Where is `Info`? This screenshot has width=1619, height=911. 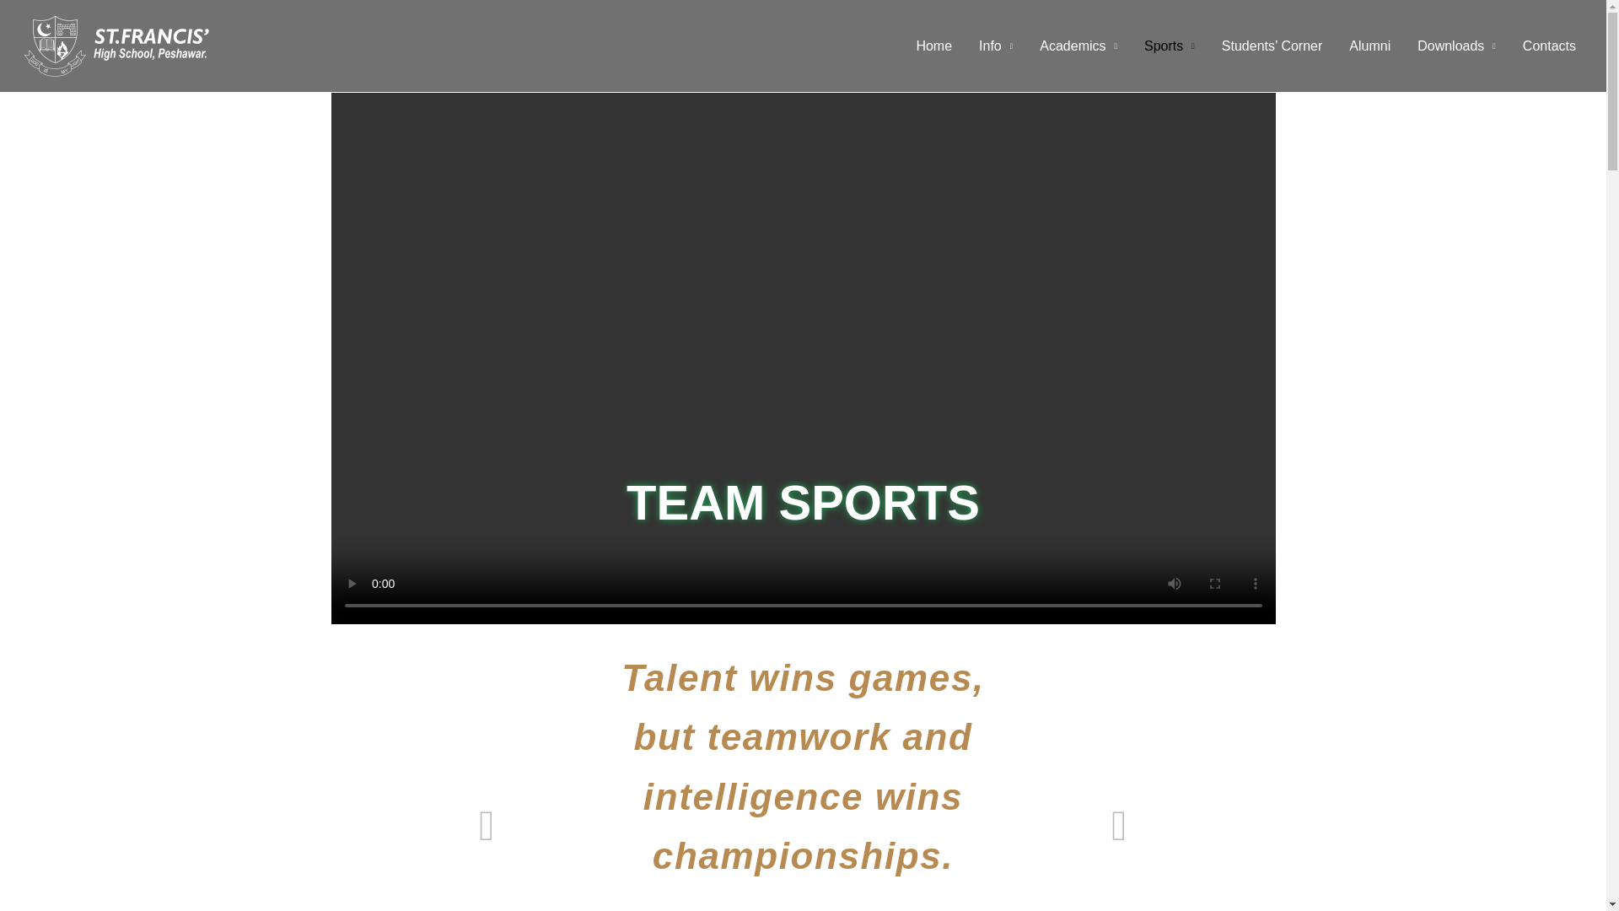
Info is located at coordinates (995, 46).